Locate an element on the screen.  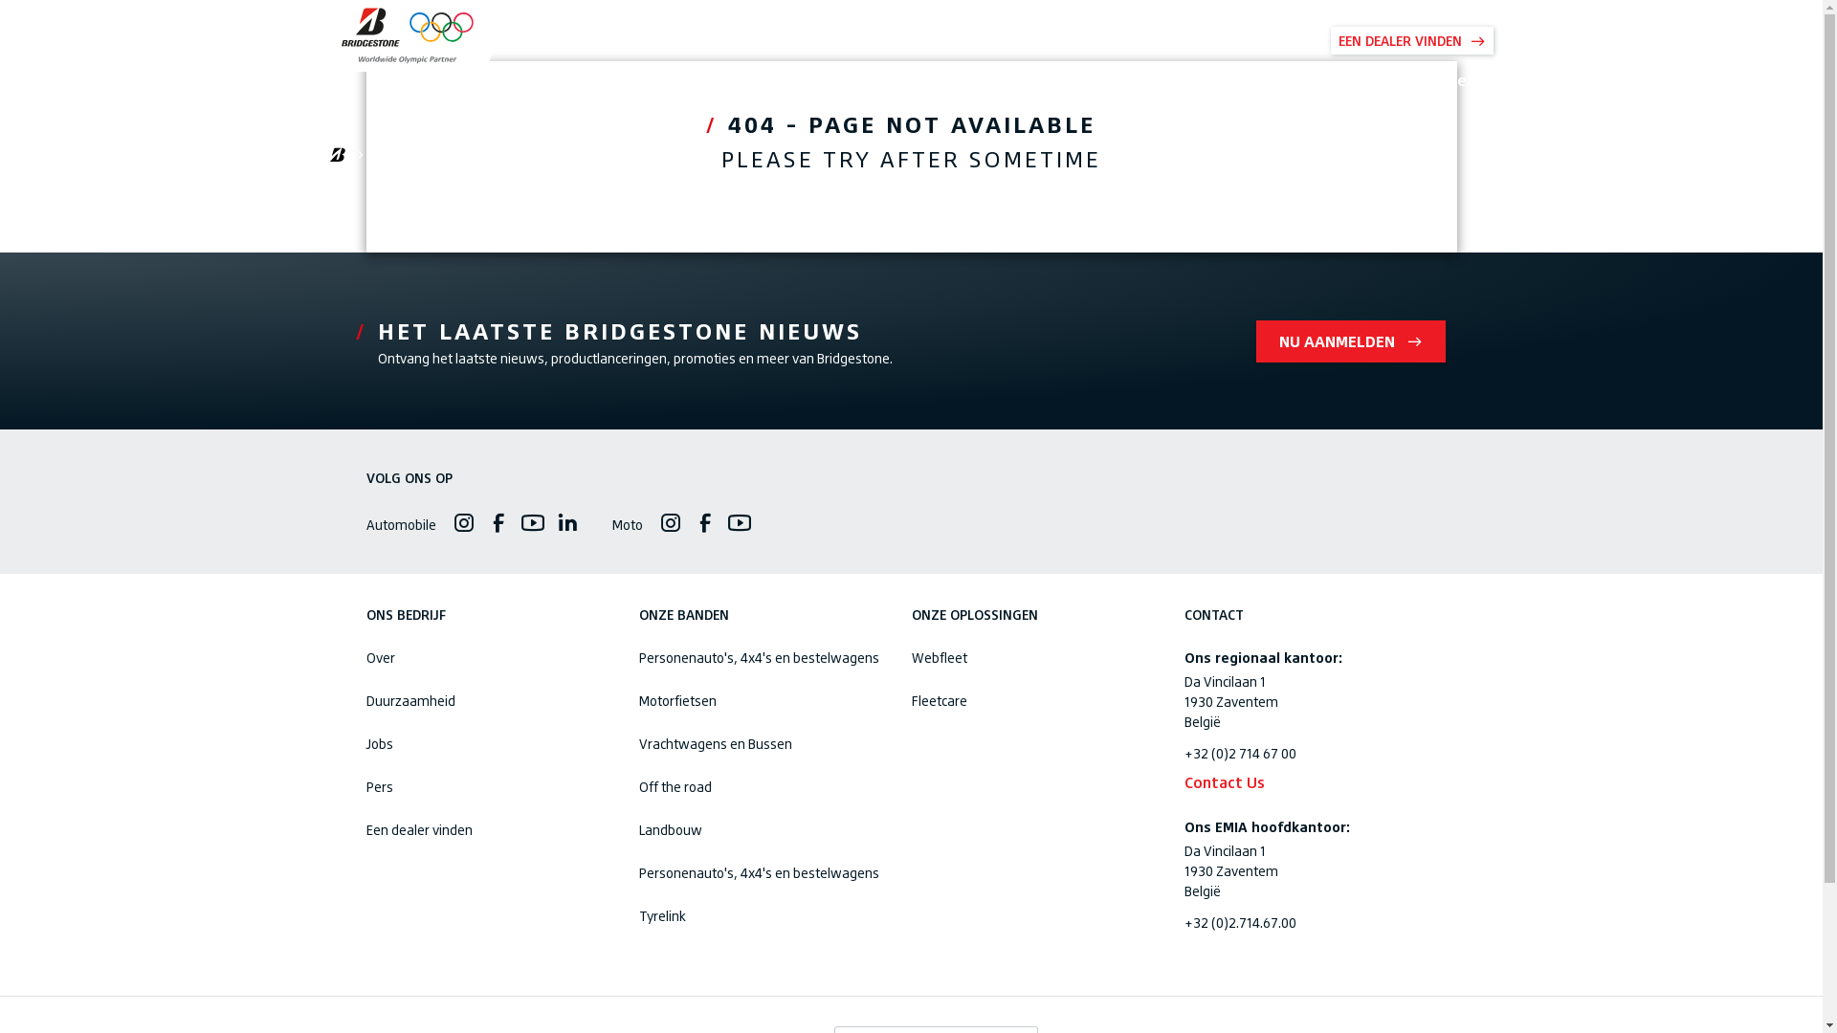
NL is located at coordinates (934, 40).